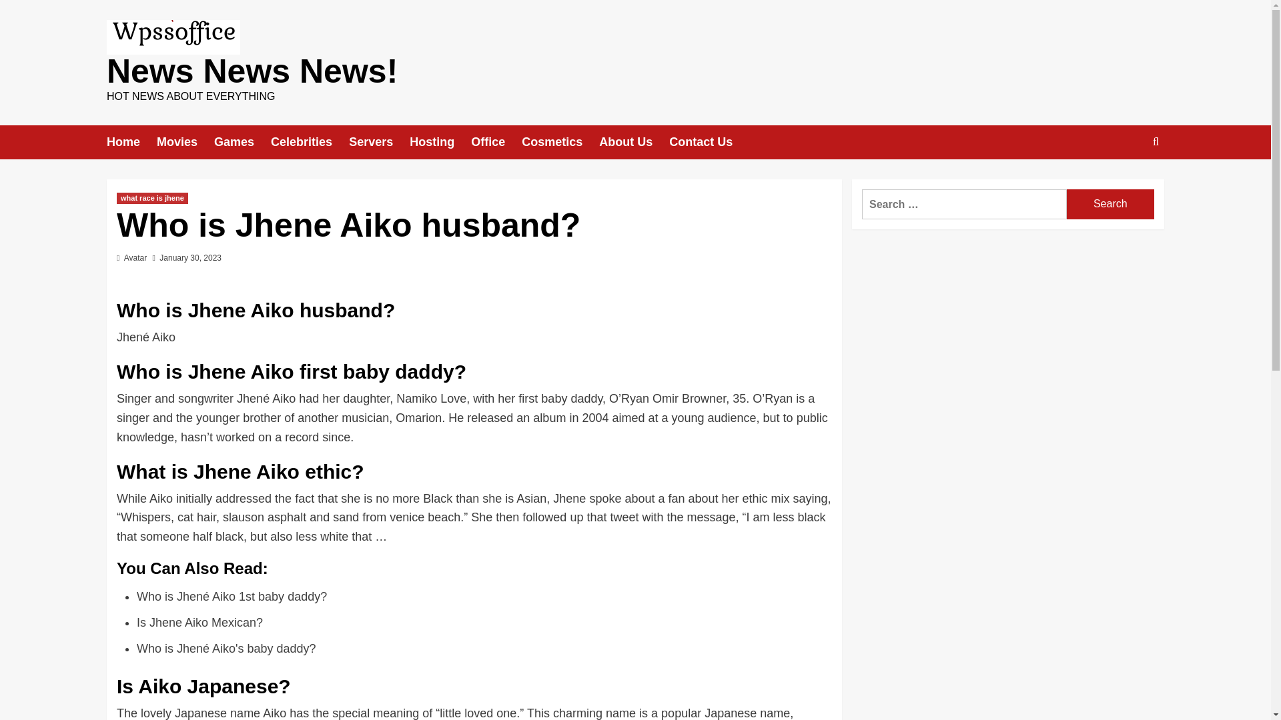 Image resolution: width=1281 pixels, height=720 pixels. Describe the element at coordinates (131, 141) in the screenshot. I see `Home` at that location.